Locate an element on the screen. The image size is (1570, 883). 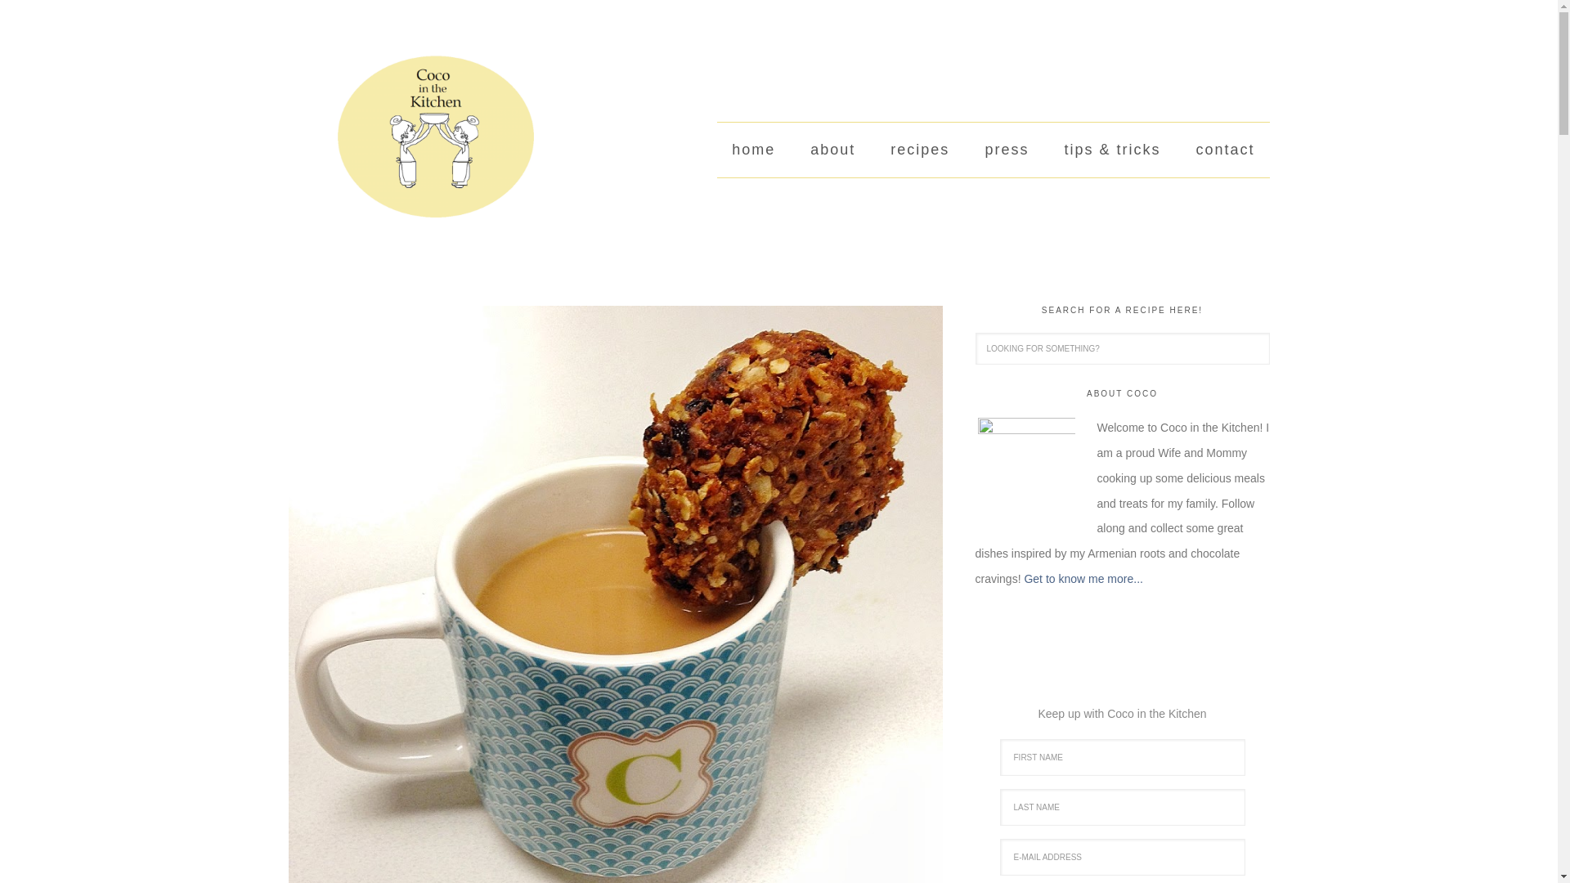
about is located at coordinates (832, 150).